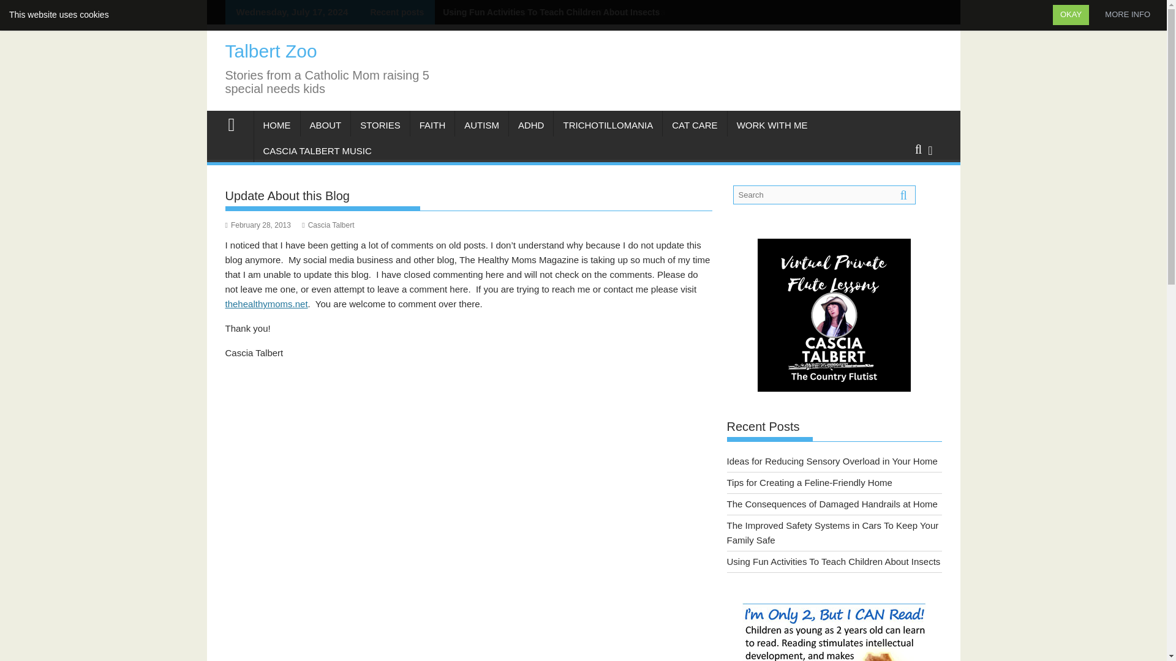  I want to click on FAITH, so click(432, 125).